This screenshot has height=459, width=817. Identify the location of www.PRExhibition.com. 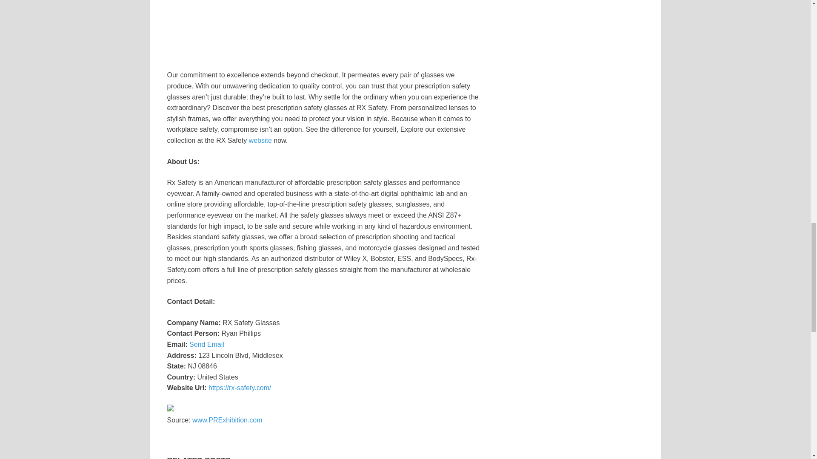
(227, 420).